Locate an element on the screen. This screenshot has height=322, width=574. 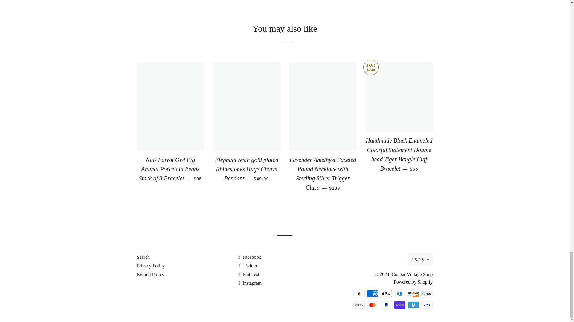
Apple Pay is located at coordinates (386, 293).